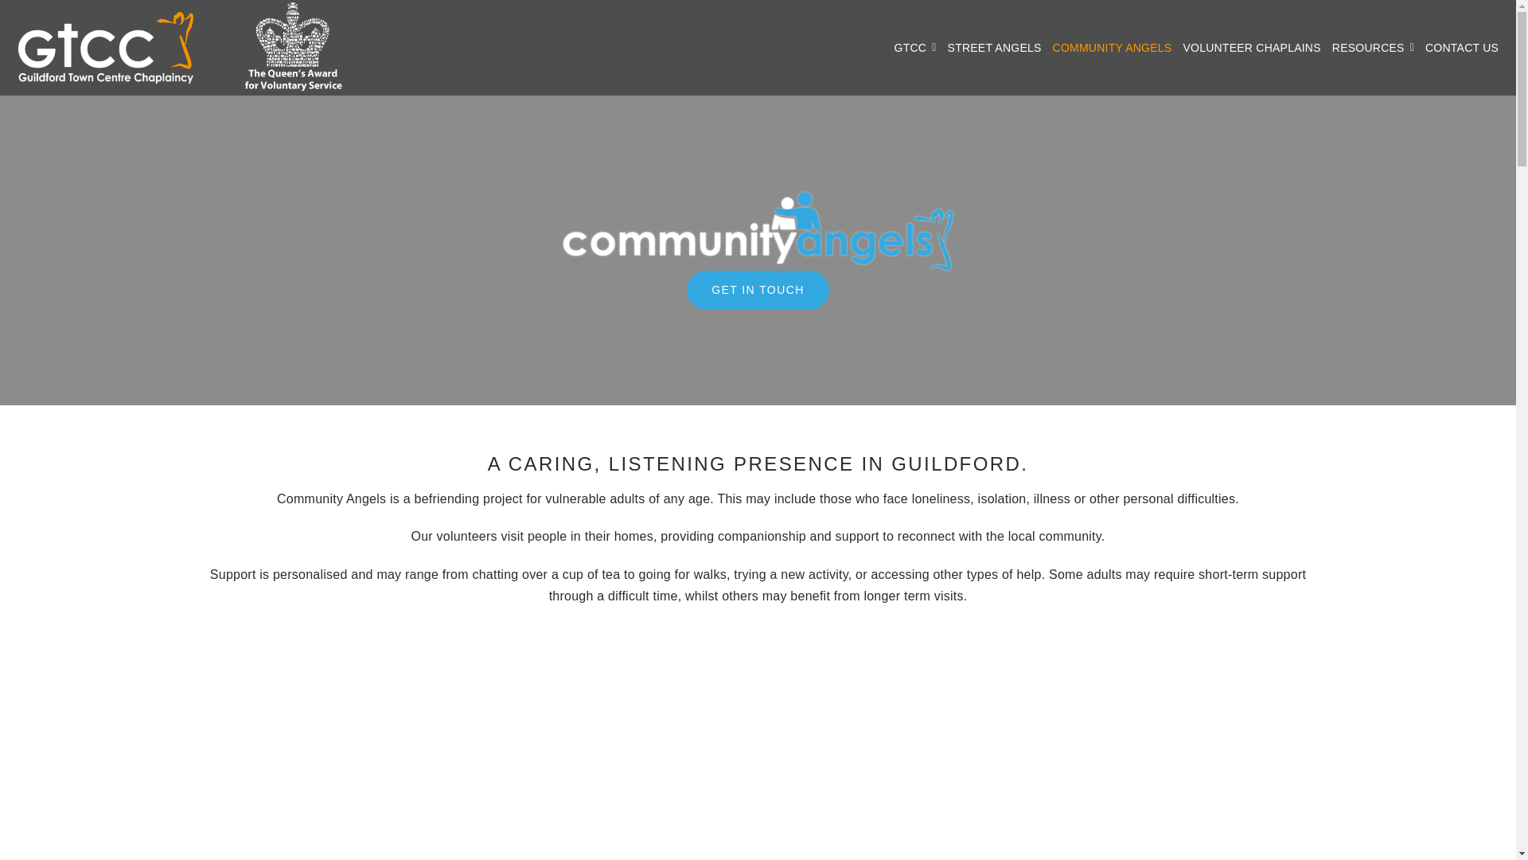 This screenshot has width=1528, height=860. What do you see at coordinates (915, 48) in the screenshot?
I see `GTCC` at bounding box center [915, 48].